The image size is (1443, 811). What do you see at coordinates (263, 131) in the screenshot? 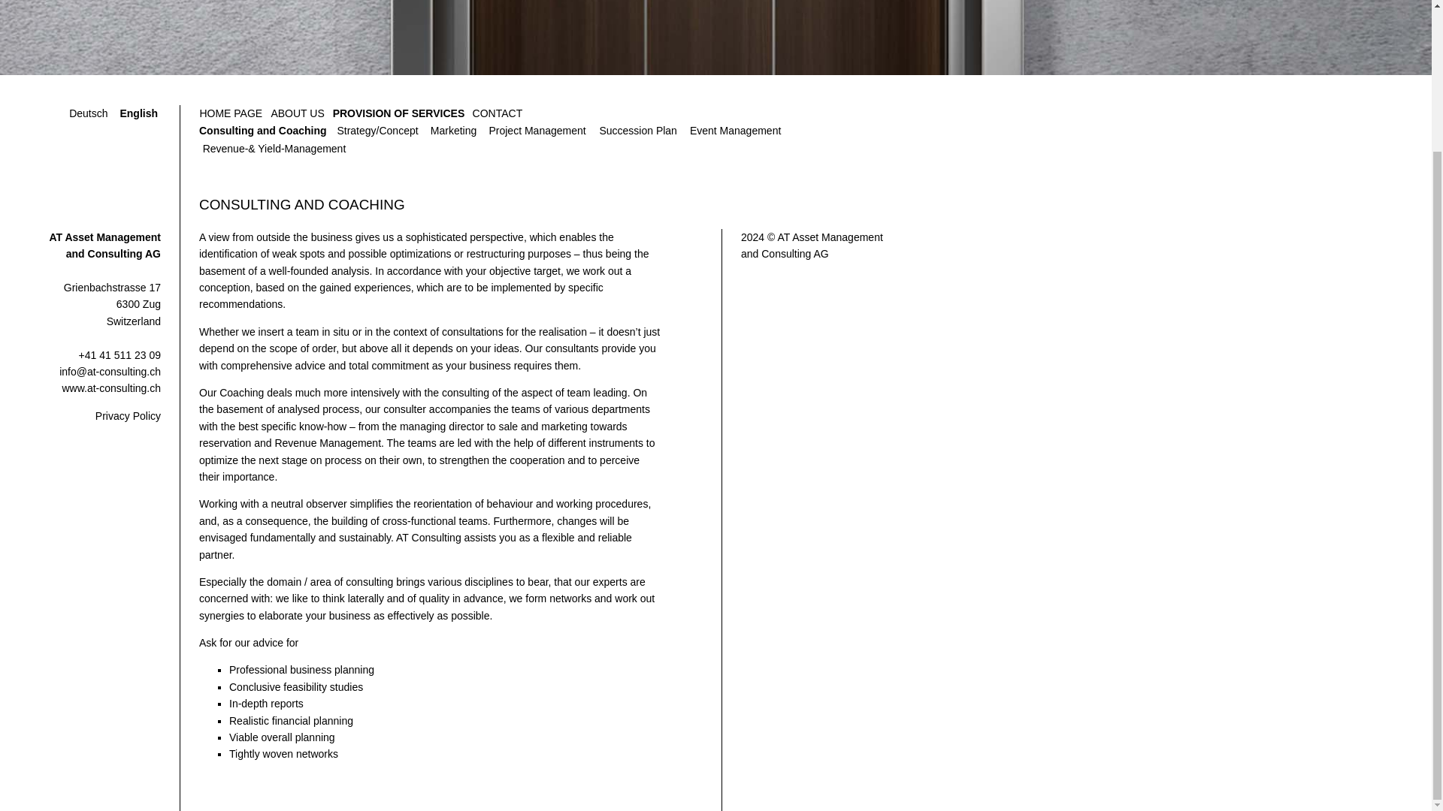
I see `Consulting and Coaching` at bounding box center [263, 131].